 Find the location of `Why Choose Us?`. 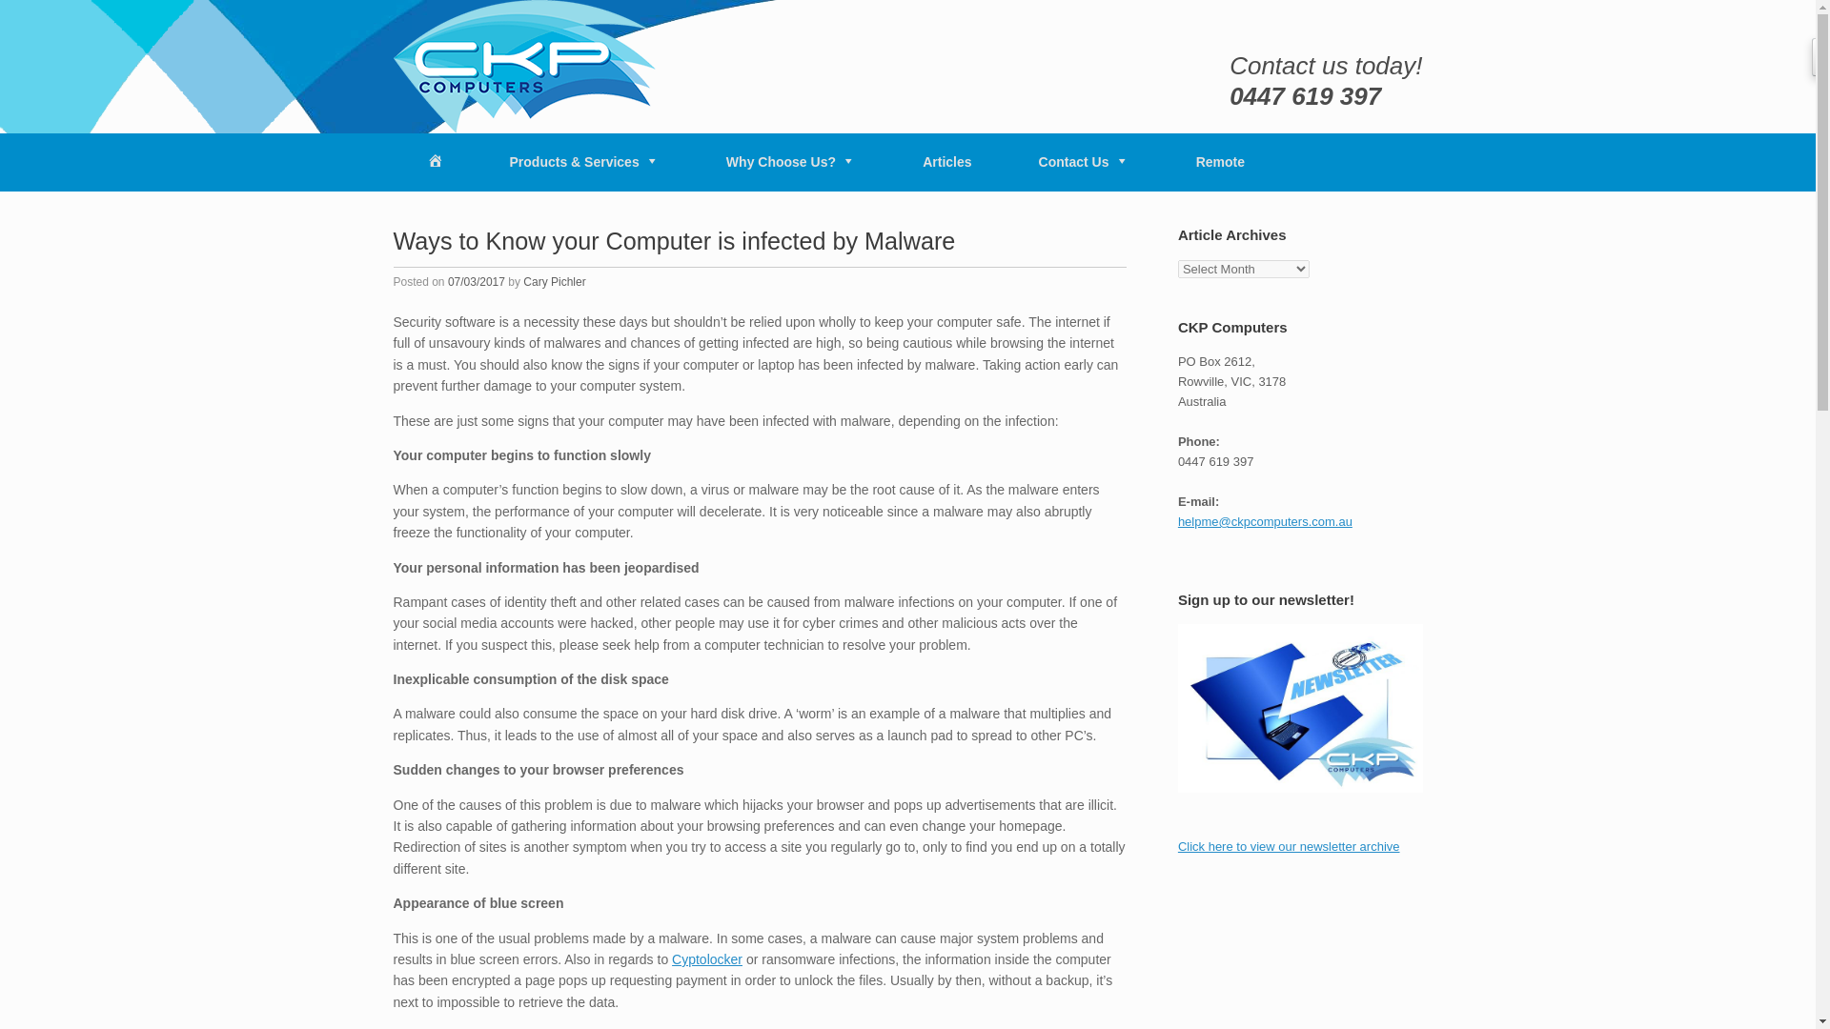

Why Choose Us? is located at coordinates (791, 162).